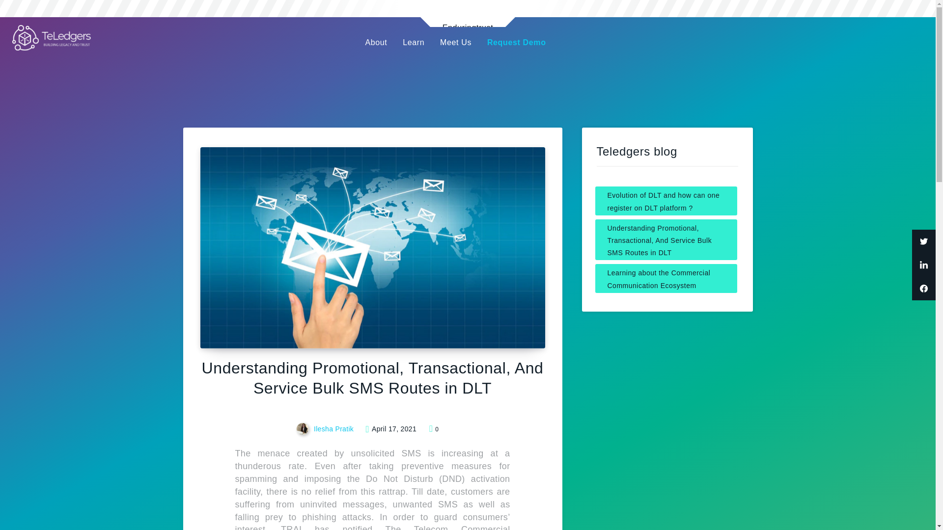  Describe the element at coordinates (666, 278) in the screenshot. I see `Learning about the Commercial Communication Ecosystem` at that location.